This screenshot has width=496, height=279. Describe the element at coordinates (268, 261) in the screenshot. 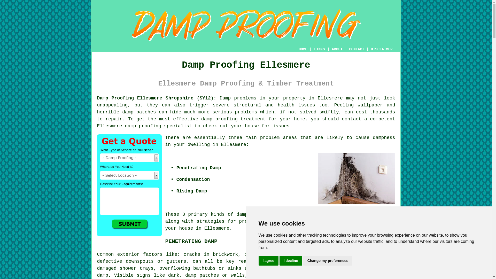

I see `I agree` at that location.